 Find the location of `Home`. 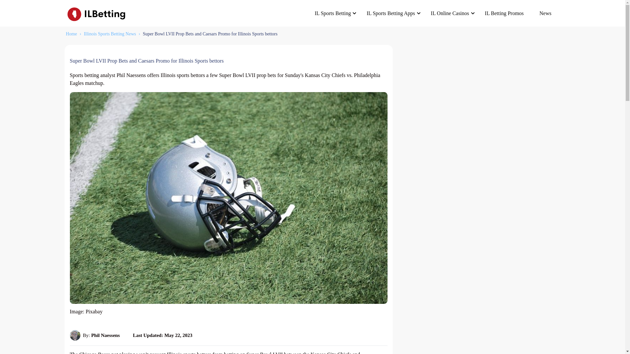

Home is located at coordinates (71, 34).